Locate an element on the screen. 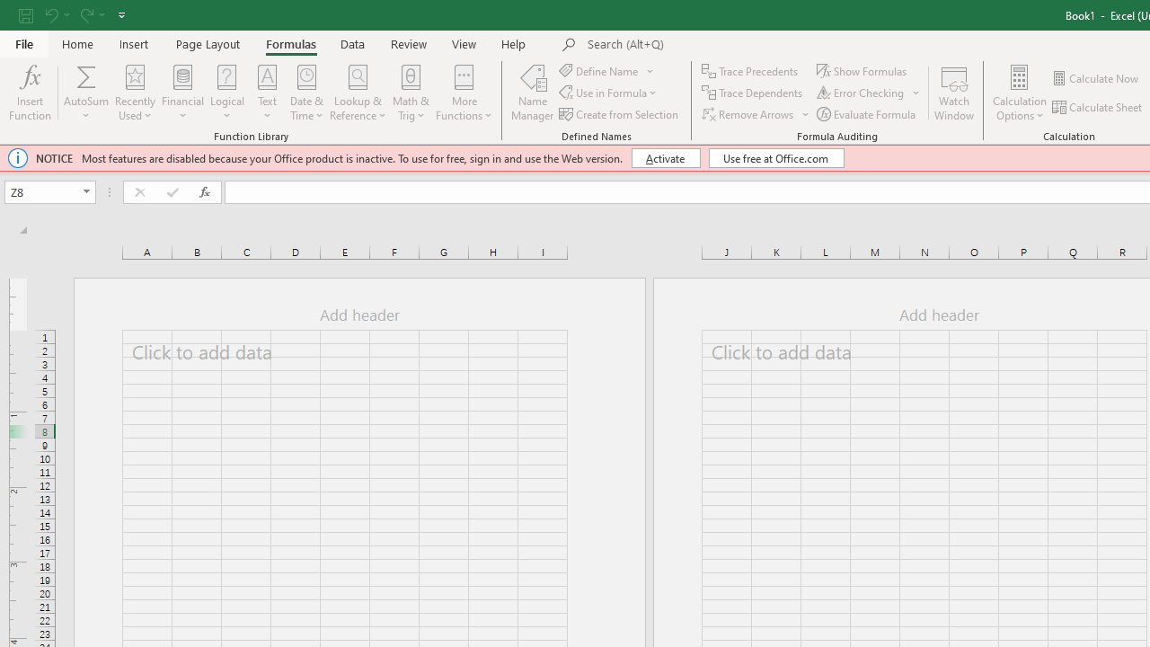 The image size is (1150, 647). Use free at Office.com is located at coordinates (776, 158).